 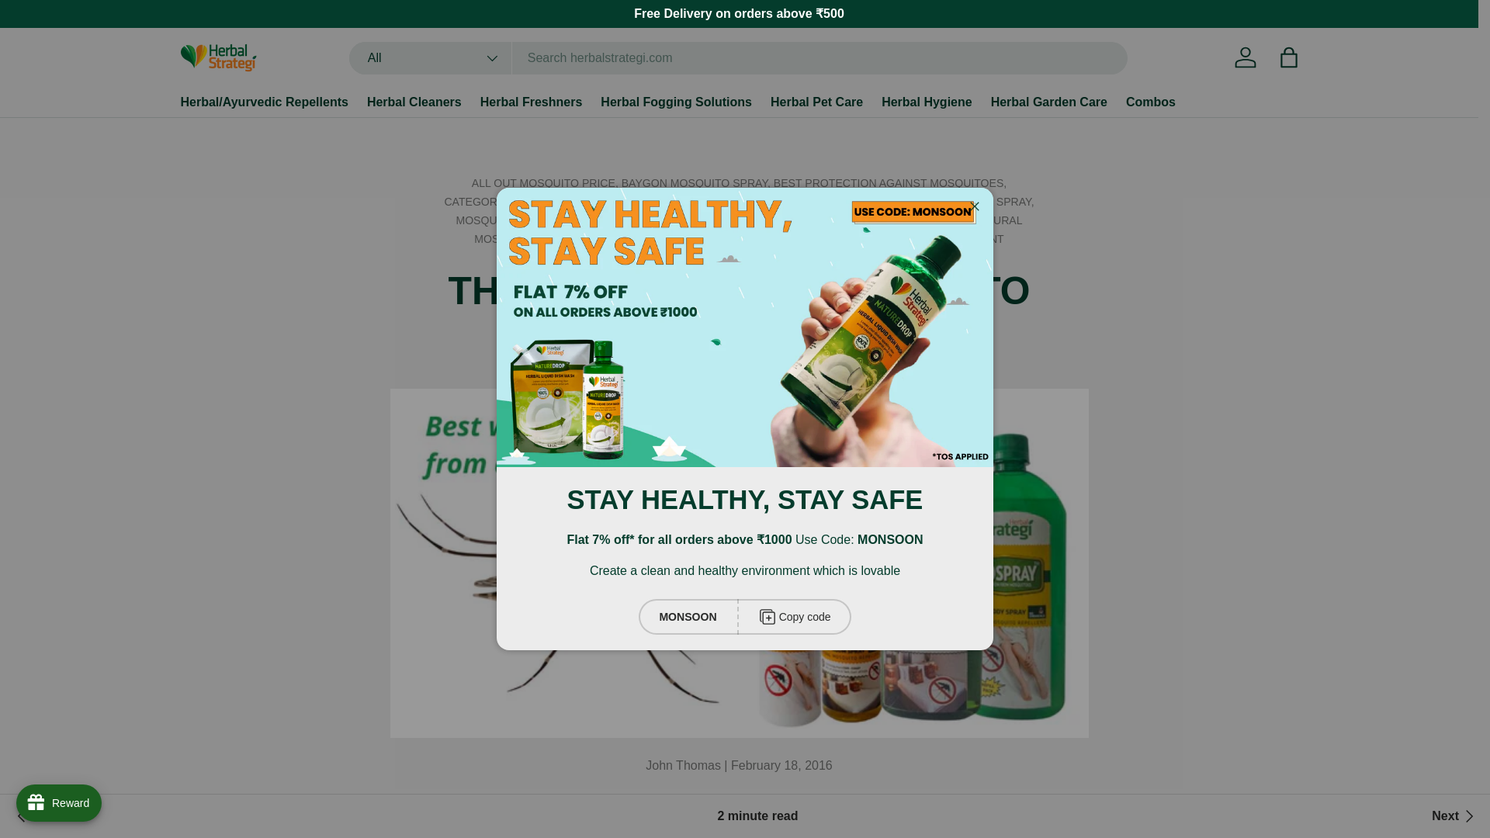 I want to click on Log in, so click(x=1245, y=57).